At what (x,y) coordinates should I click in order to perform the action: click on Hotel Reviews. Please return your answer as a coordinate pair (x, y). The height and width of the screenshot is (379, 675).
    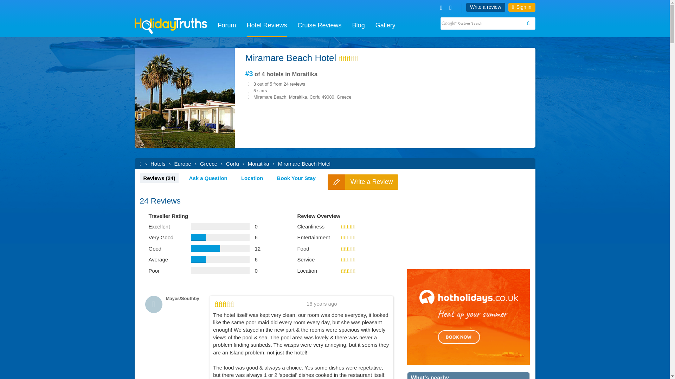
    Looking at the image, I should click on (267, 26).